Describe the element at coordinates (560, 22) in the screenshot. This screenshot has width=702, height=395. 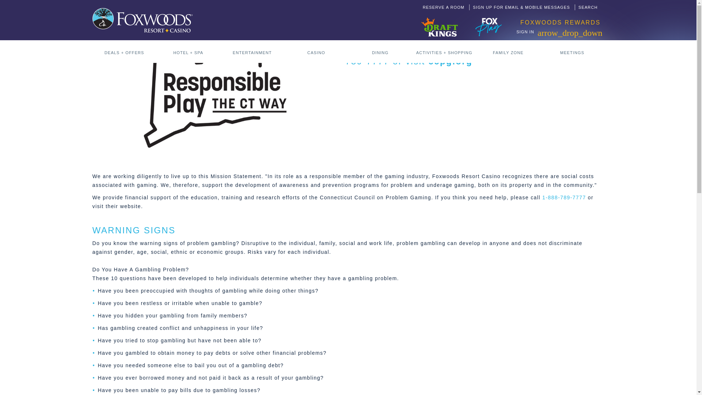
I see `FOXWOODS REWARDS` at that location.